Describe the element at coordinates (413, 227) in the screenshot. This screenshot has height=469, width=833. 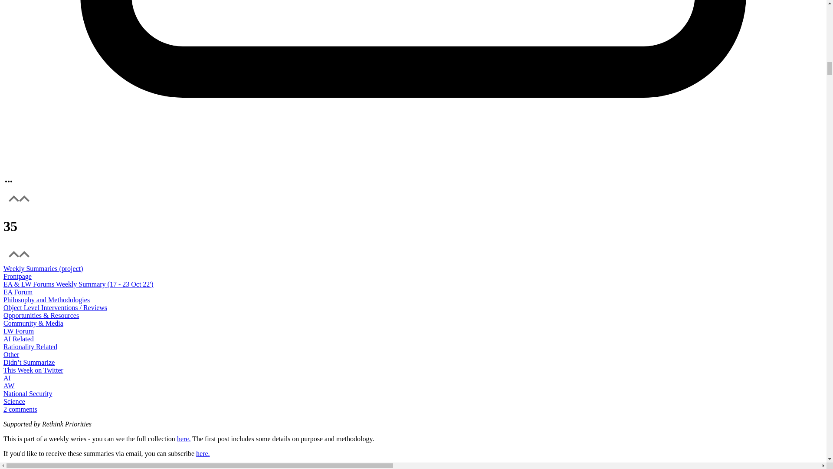
I see `9 Votes` at that location.